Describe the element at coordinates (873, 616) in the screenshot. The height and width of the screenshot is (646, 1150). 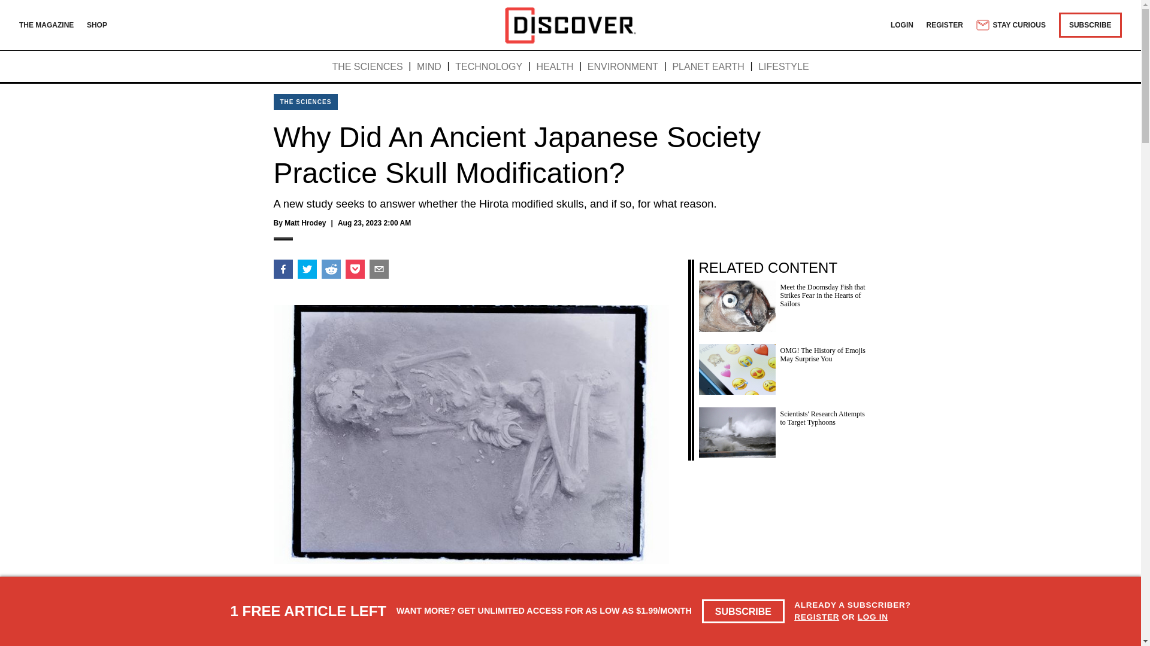
I see `LOG IN` at that location.